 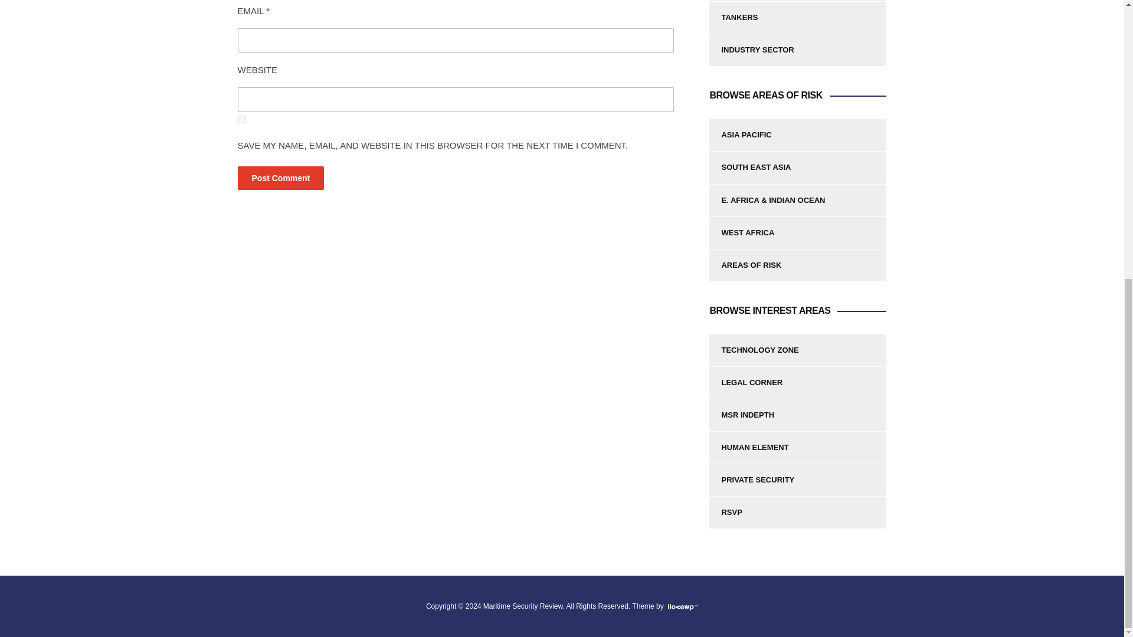 What do you see at coordinates (797, 168) in the screenshot?
I see `SOUTH EAST ASIA` at bounding box center [797, 168].